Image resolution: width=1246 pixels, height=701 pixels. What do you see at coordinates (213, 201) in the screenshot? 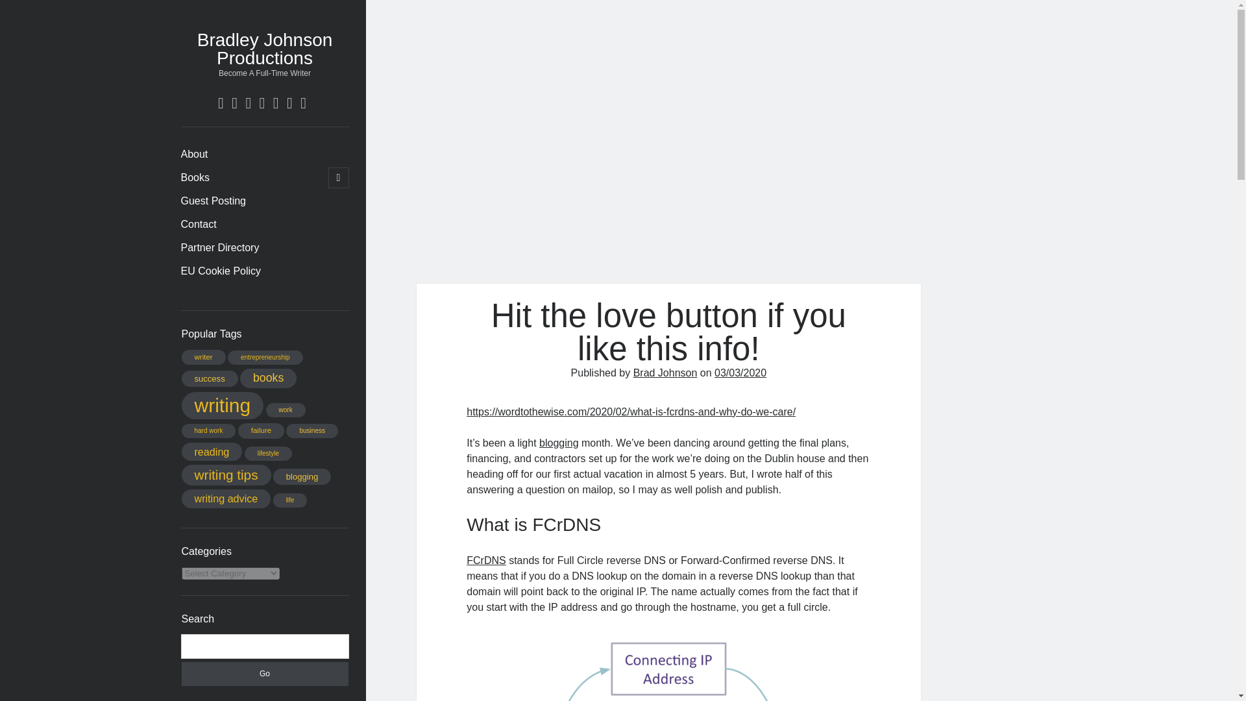
I see `Guest Posting` at bounding box center [213, 201].